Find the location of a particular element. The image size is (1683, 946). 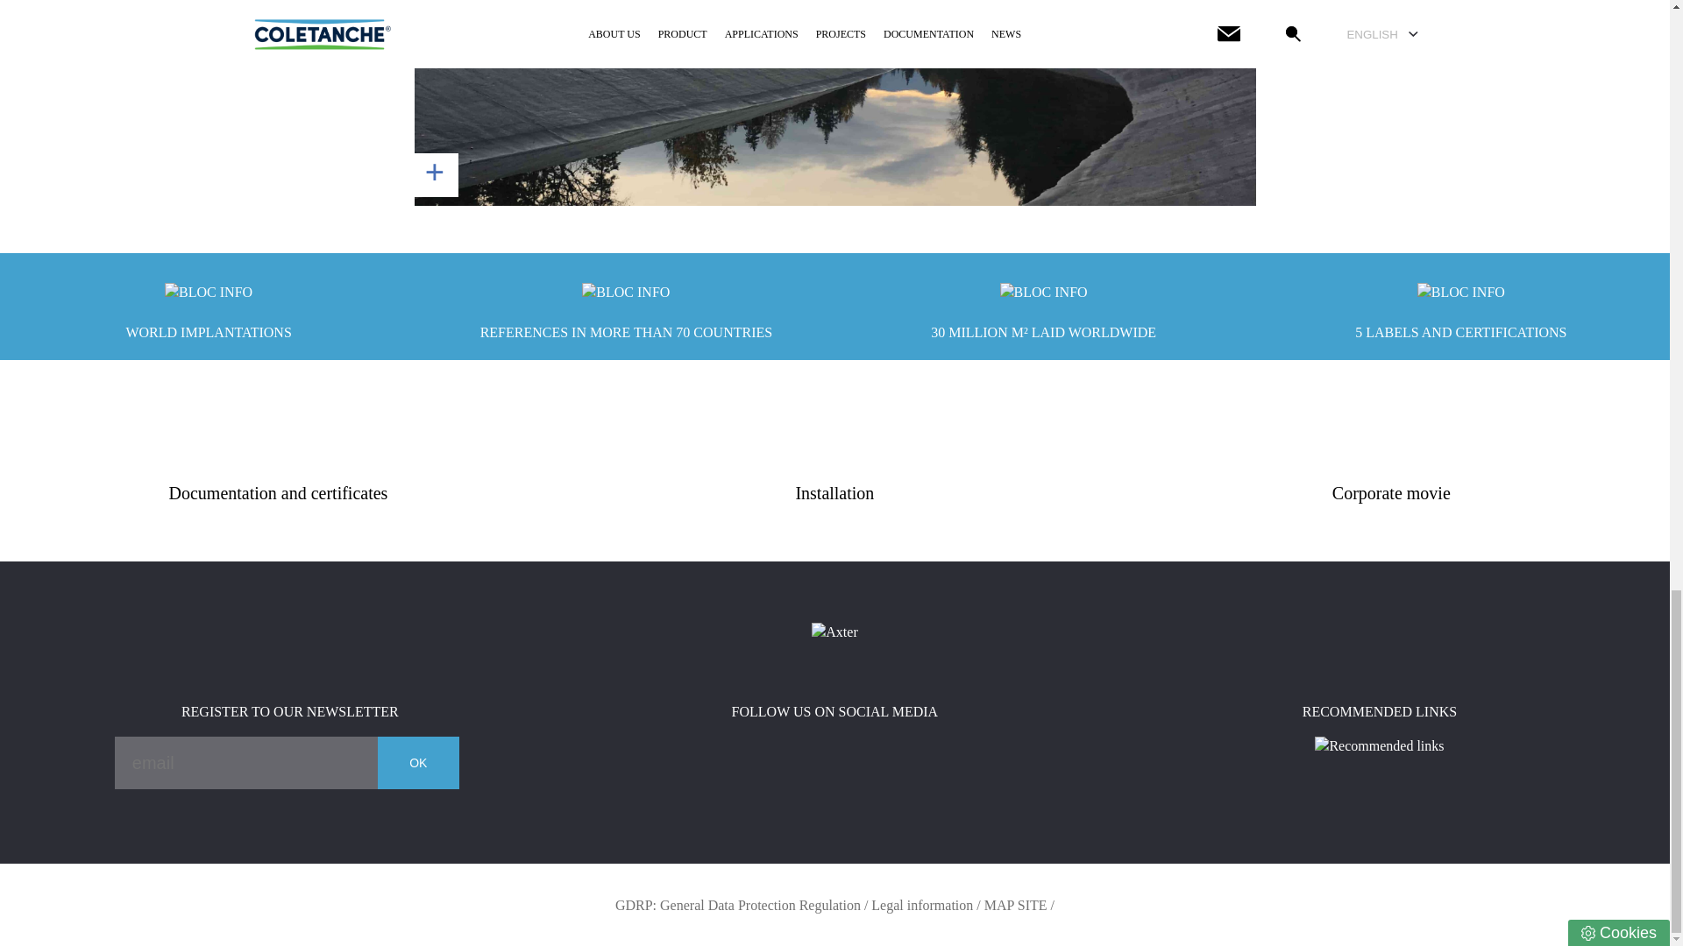

Legal information is located at coordinates (922, 905).